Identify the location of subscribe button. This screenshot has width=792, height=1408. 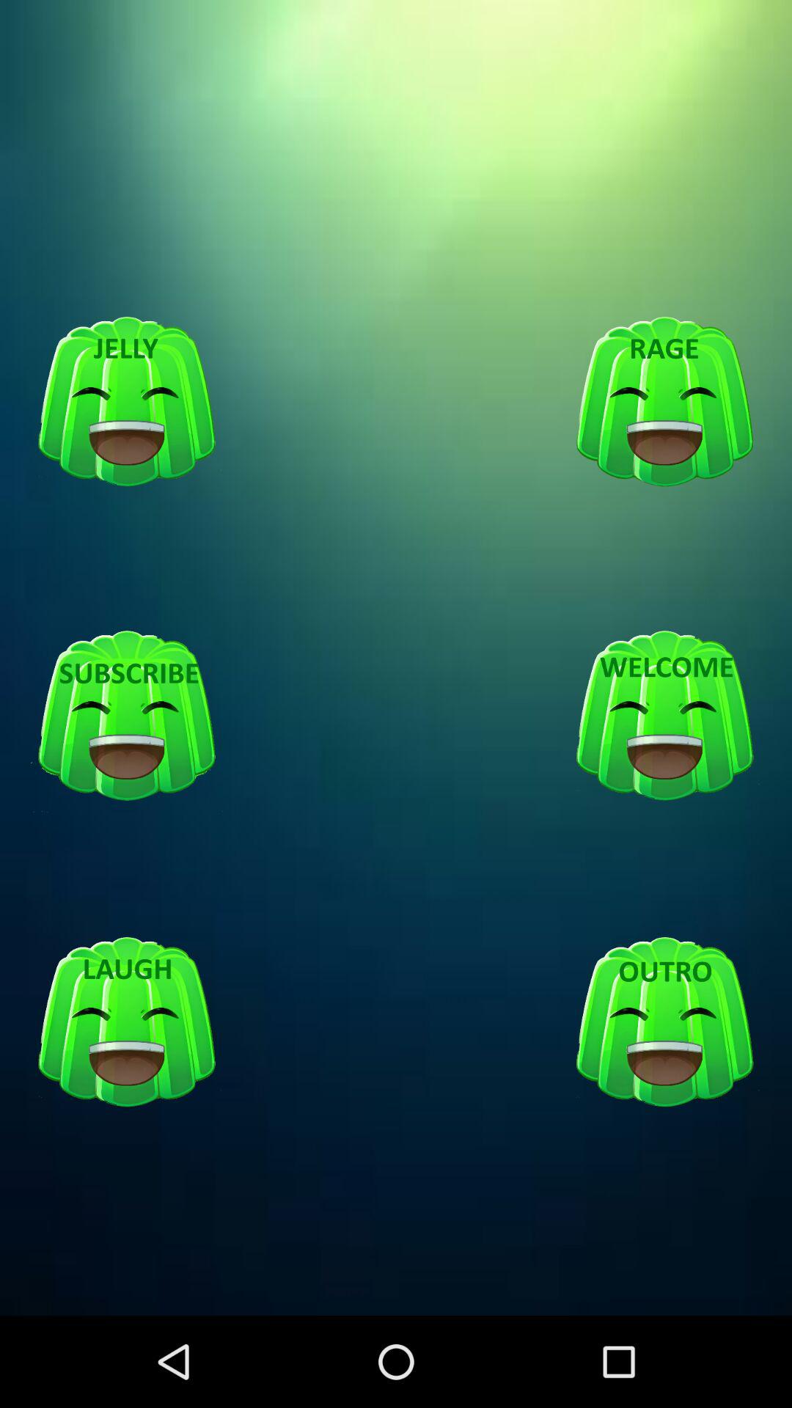
(127, 716).